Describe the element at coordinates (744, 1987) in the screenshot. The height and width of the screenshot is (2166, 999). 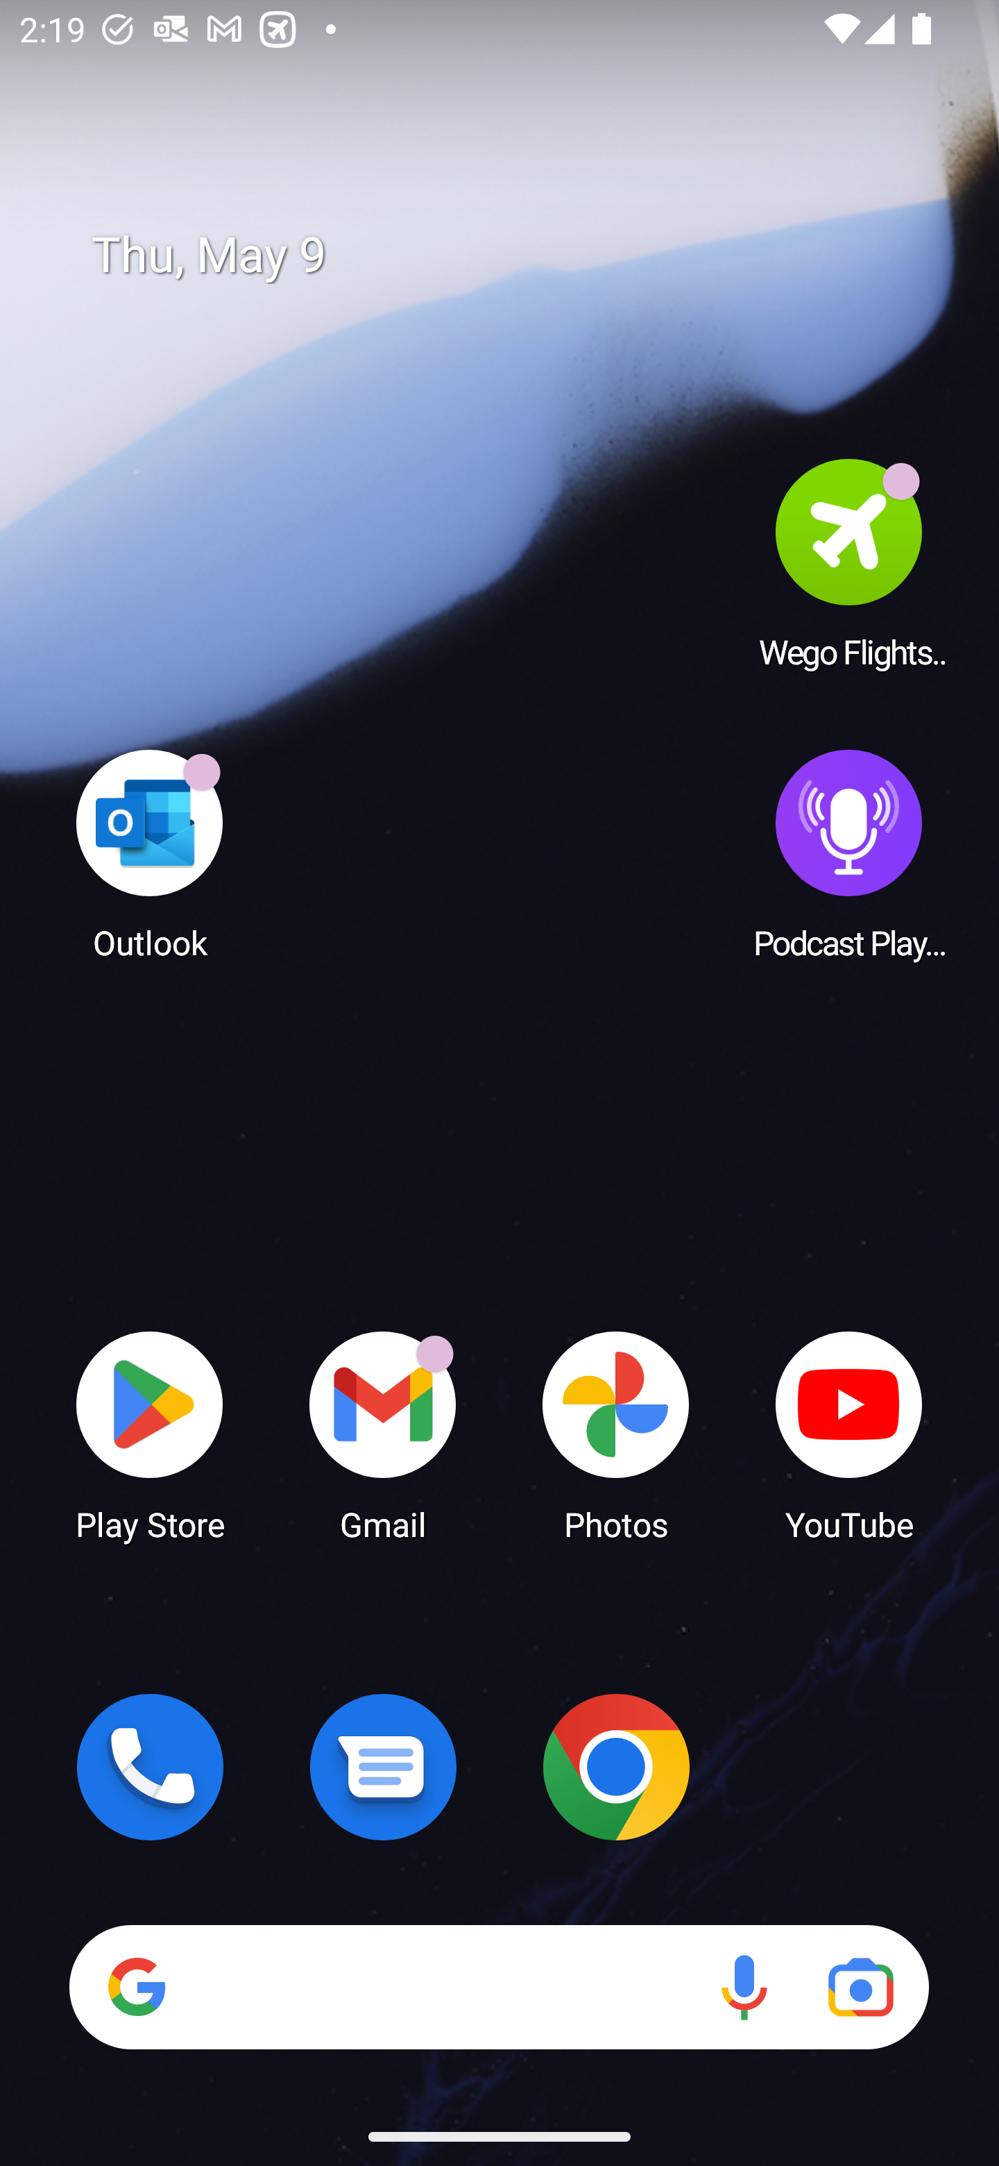
I see `Voice search` at that location.